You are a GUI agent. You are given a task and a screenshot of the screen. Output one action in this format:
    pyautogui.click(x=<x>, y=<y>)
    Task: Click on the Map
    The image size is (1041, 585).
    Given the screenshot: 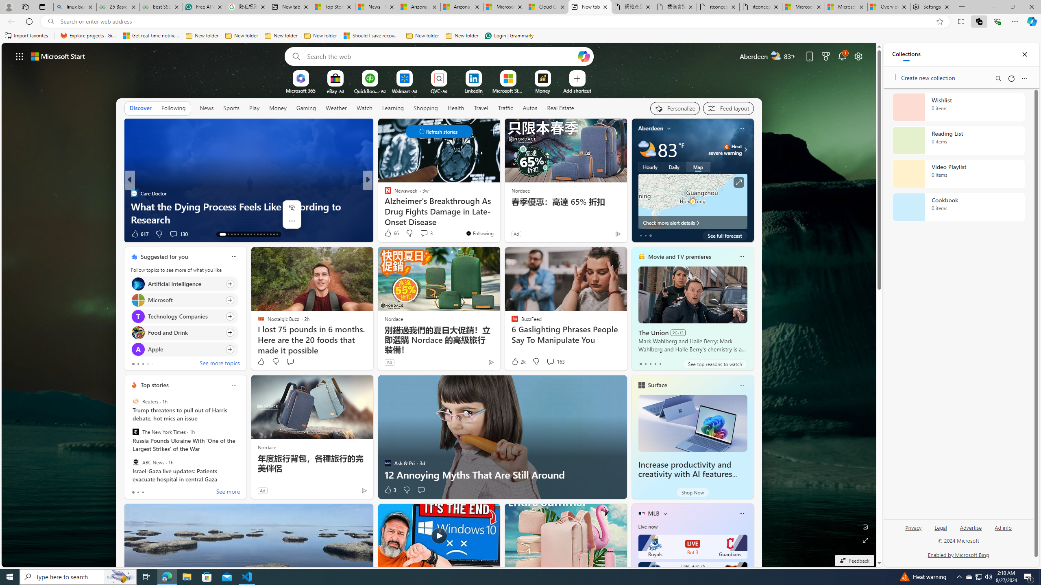 What is the action you would take?
    pyautogui.click(x=698, y=167)
    